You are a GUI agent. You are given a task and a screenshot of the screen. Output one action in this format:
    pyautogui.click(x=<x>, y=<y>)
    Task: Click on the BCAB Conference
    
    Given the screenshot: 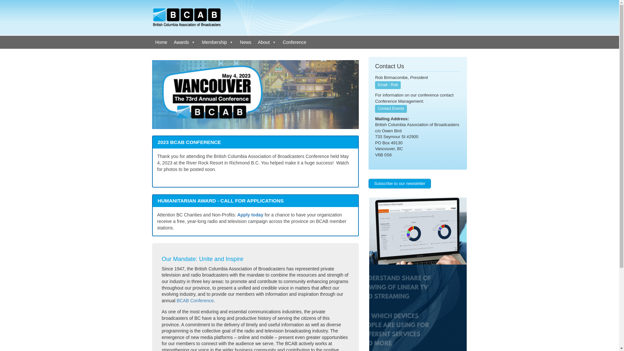 What is the action you would take?
    pyautogui.click(x=195, y=301)
    